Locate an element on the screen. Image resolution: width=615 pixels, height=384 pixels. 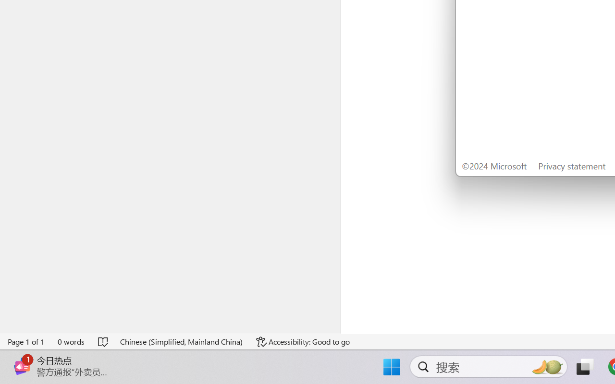
Language Chinese (Simplified, Mainland China) is located at coordinates (182, 342).